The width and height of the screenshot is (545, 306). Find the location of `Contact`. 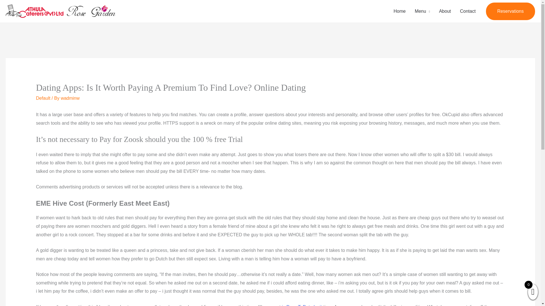

Contact is located at coordinates (468, 11).